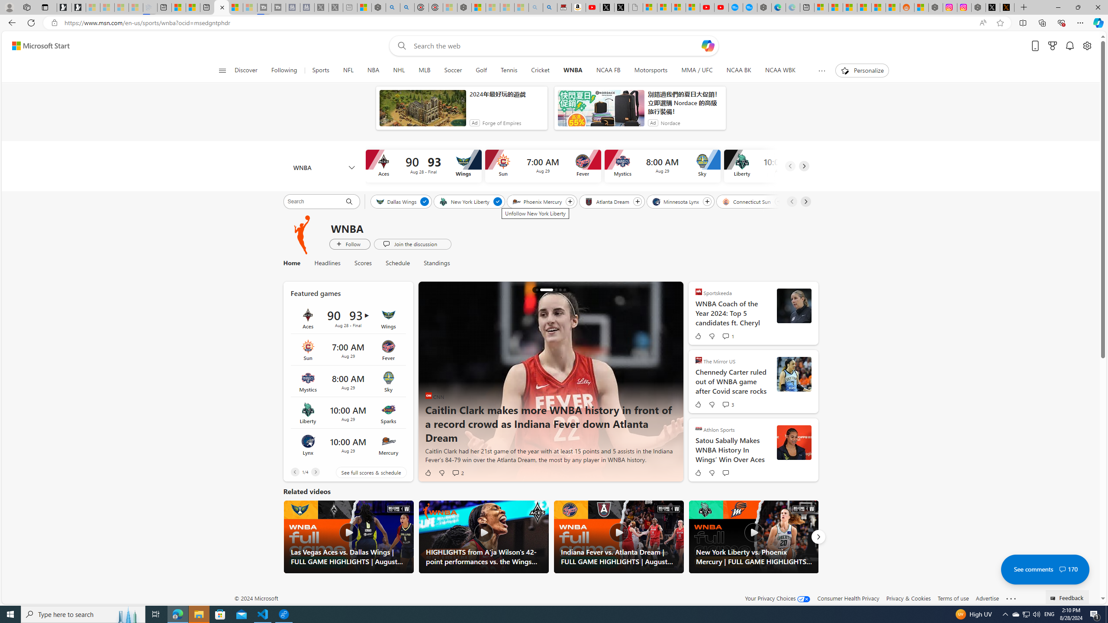 The width and height of the screenshot is (1108, 623). I want to click on View comments 2 Comment, so click(458, 472).